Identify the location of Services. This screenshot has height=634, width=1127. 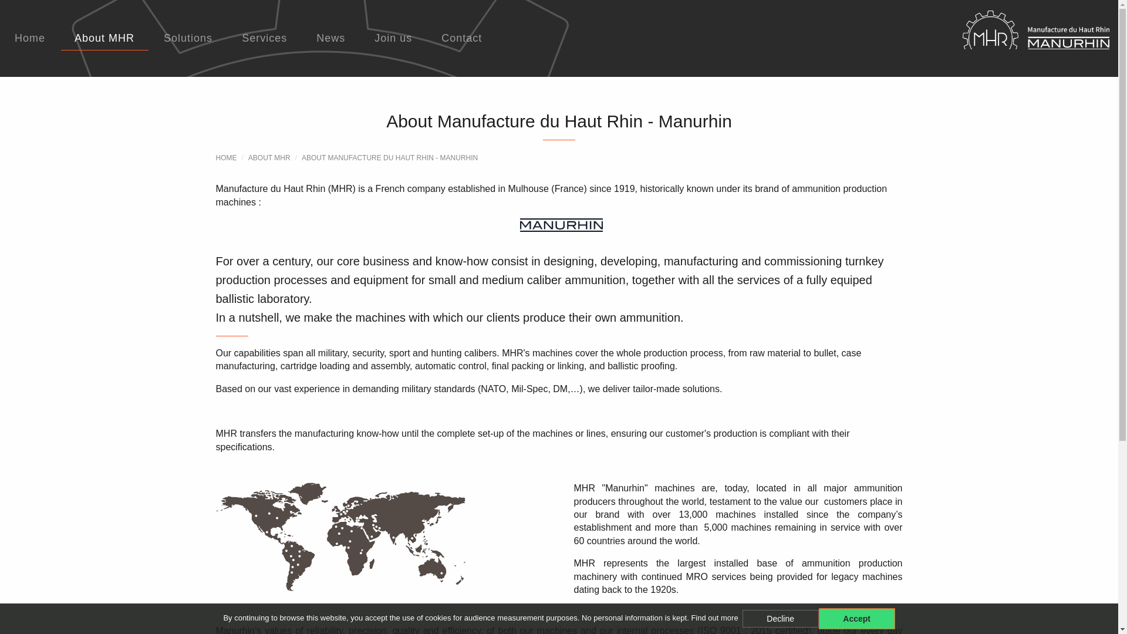
(264, 39).